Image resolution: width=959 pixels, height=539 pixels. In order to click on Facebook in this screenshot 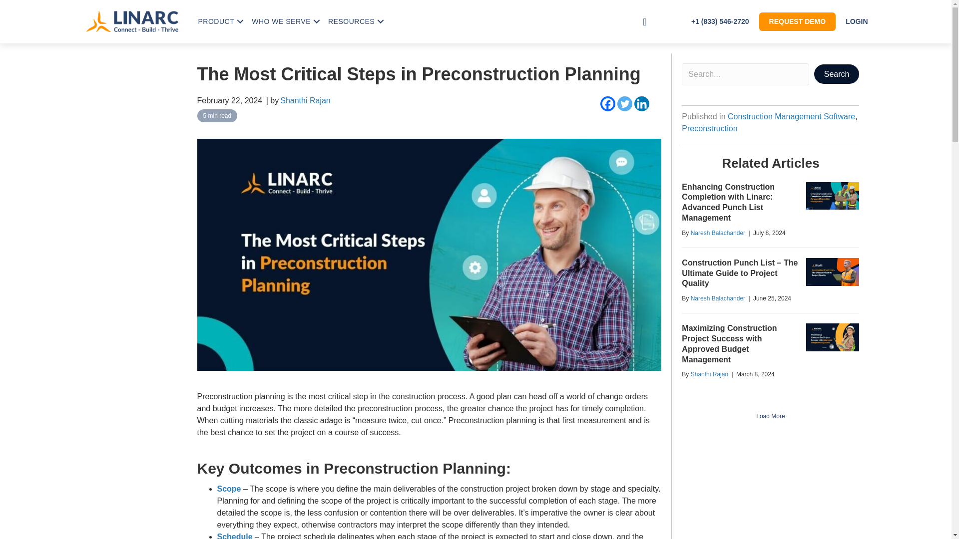, I will do `click(607, 104)`.